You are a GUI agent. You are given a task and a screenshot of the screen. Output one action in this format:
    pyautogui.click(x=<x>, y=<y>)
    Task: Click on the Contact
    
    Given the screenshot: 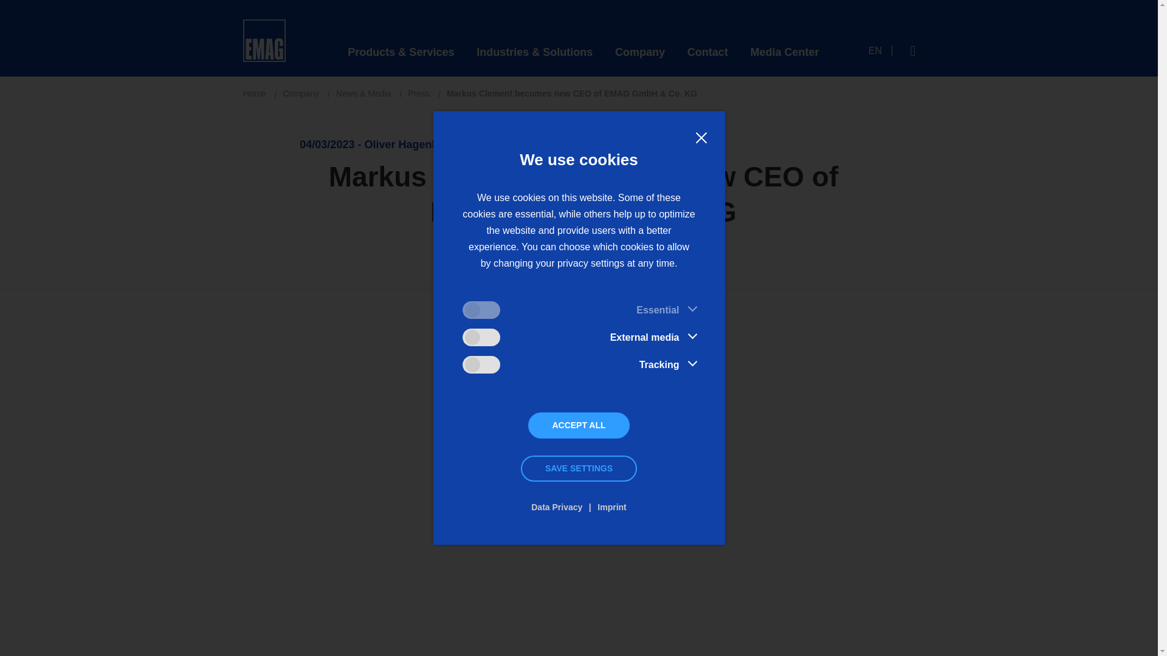 What is the action you would take?
    pyautogui.click(x=707, y=52)
    